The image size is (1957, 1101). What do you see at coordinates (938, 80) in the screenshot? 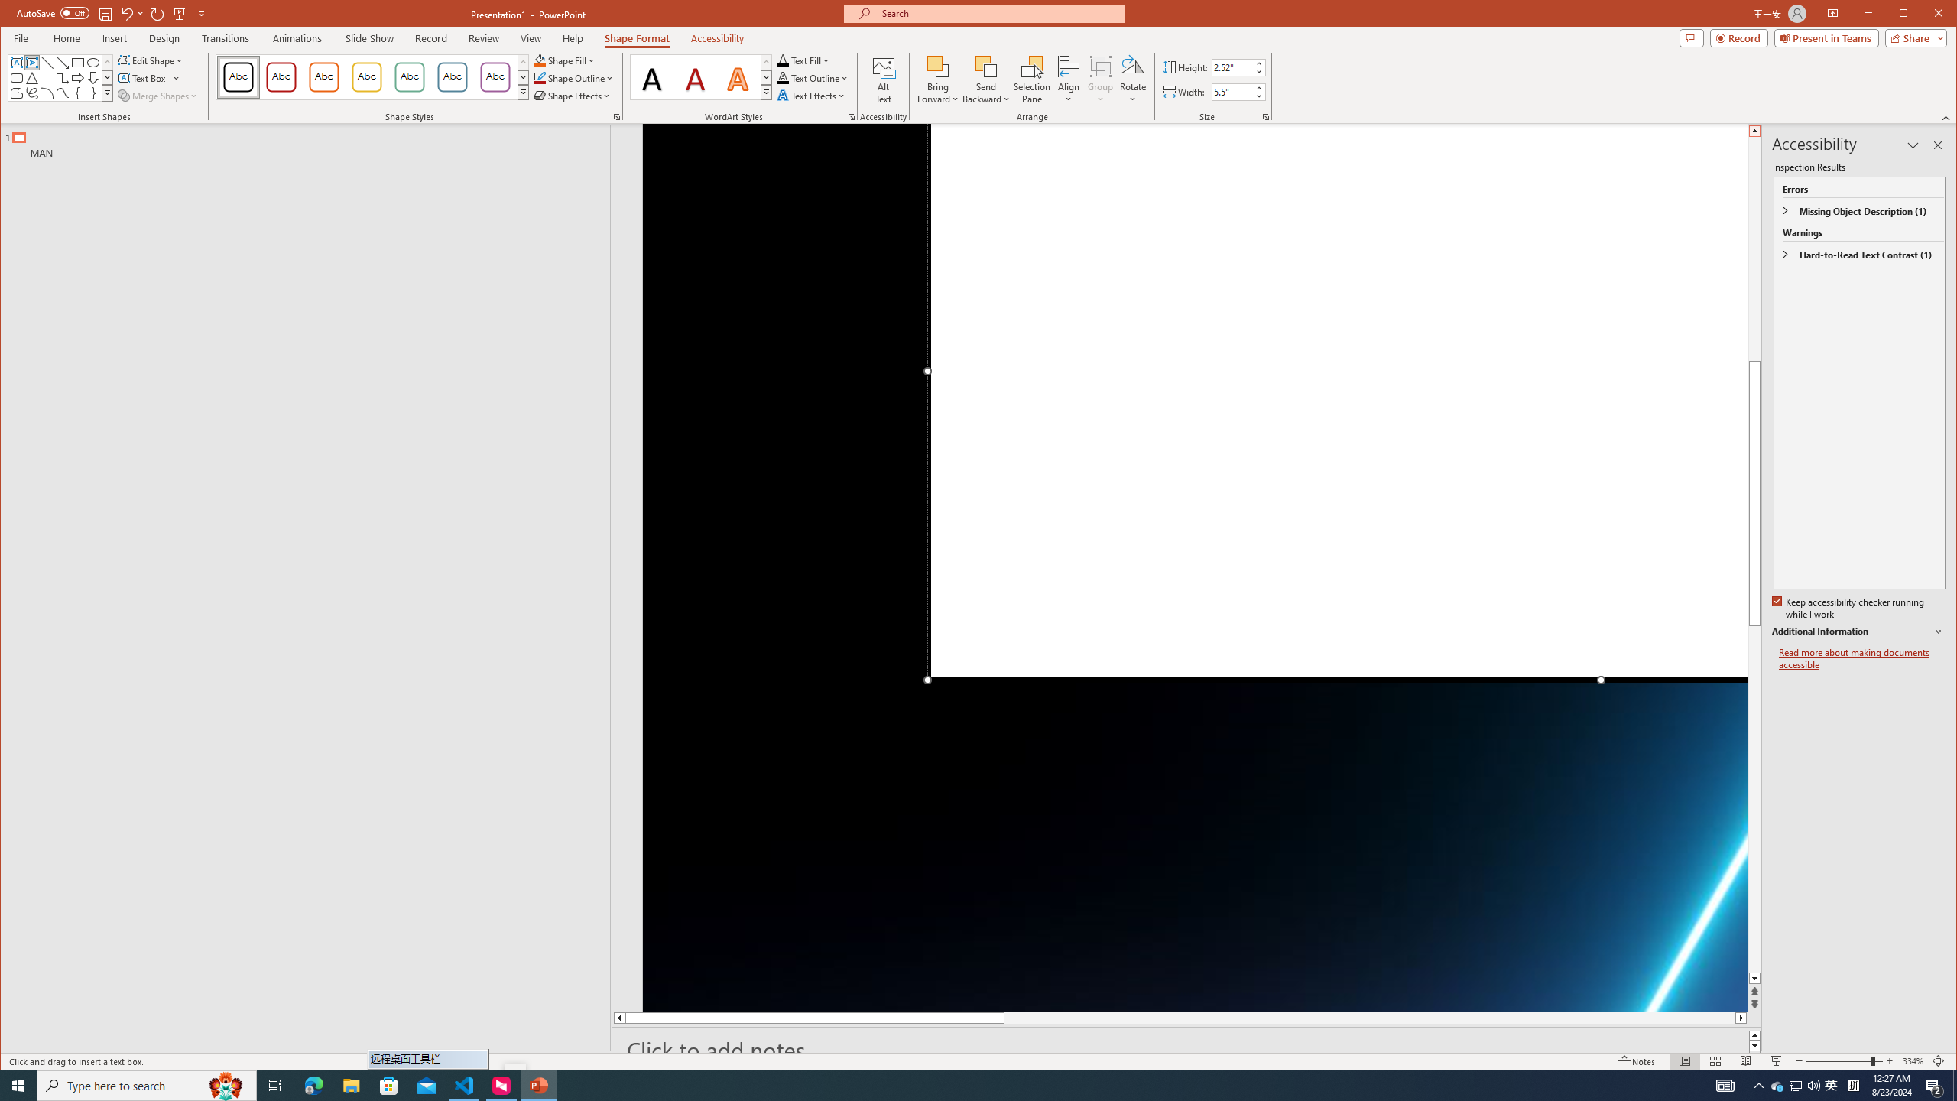
I see `Bring Forward` at bounding box center [938, 80].